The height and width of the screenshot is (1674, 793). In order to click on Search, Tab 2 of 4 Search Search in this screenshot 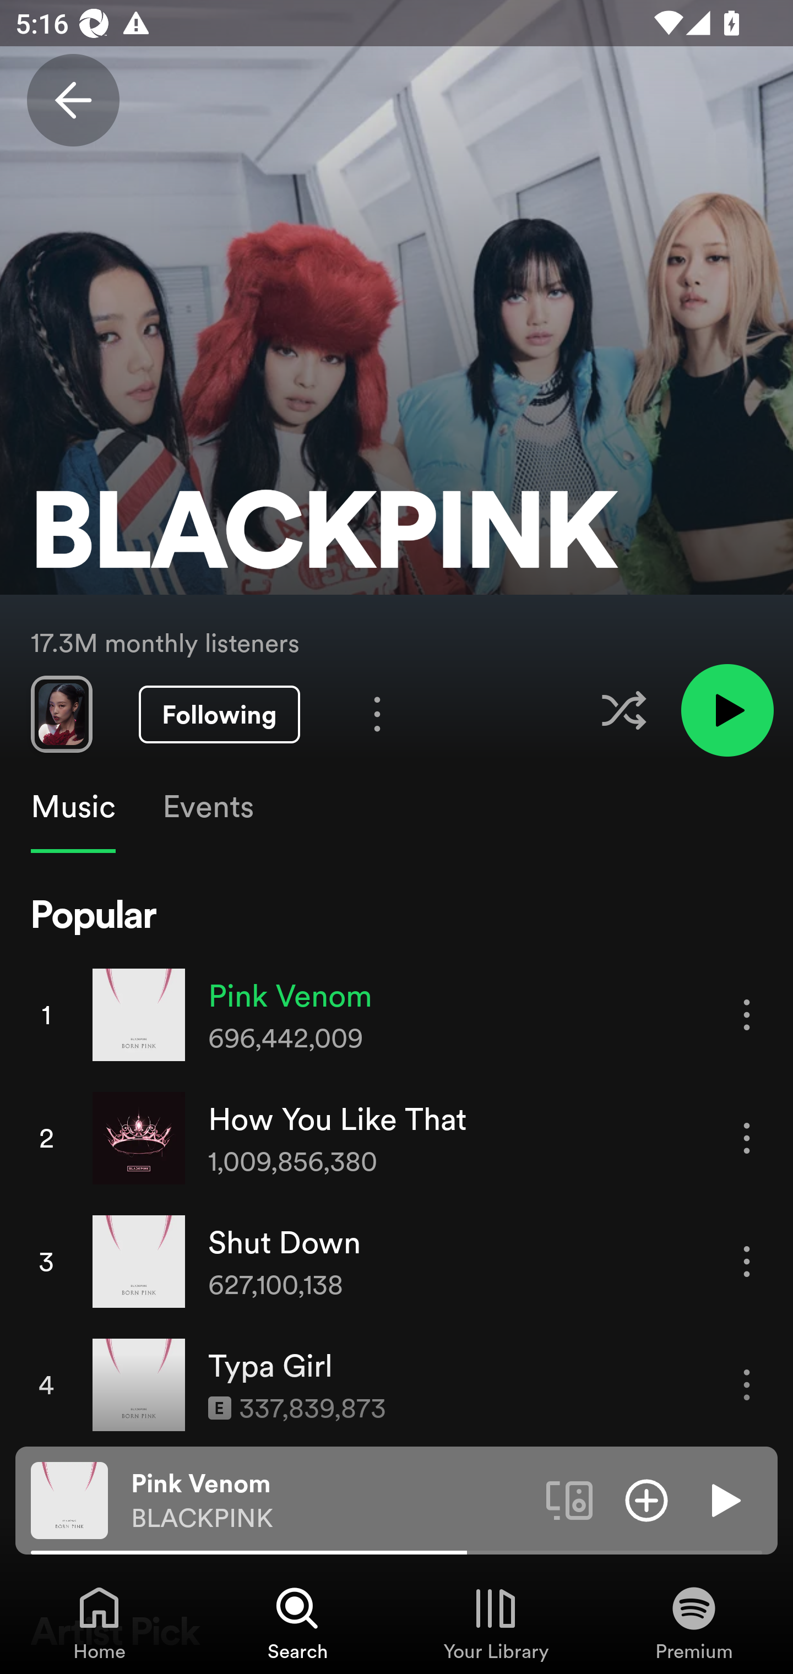, I will do `click(297, 1622)`.